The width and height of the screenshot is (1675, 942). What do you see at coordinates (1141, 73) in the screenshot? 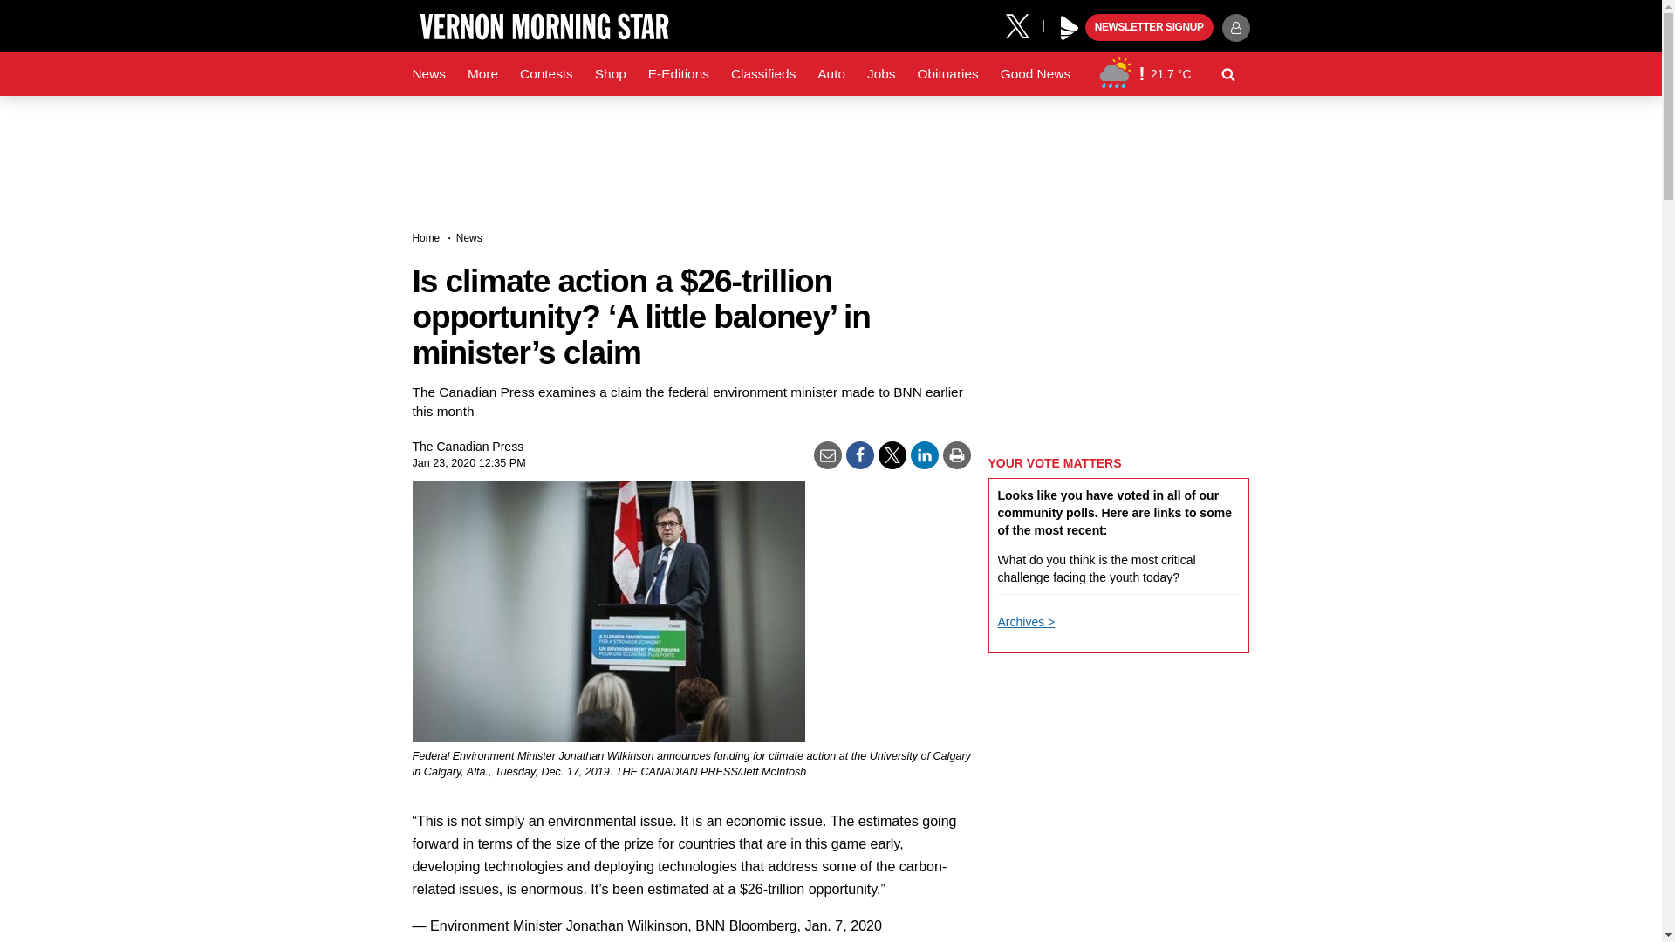
I see `Weather alert` at bounding box center [1141, 73].